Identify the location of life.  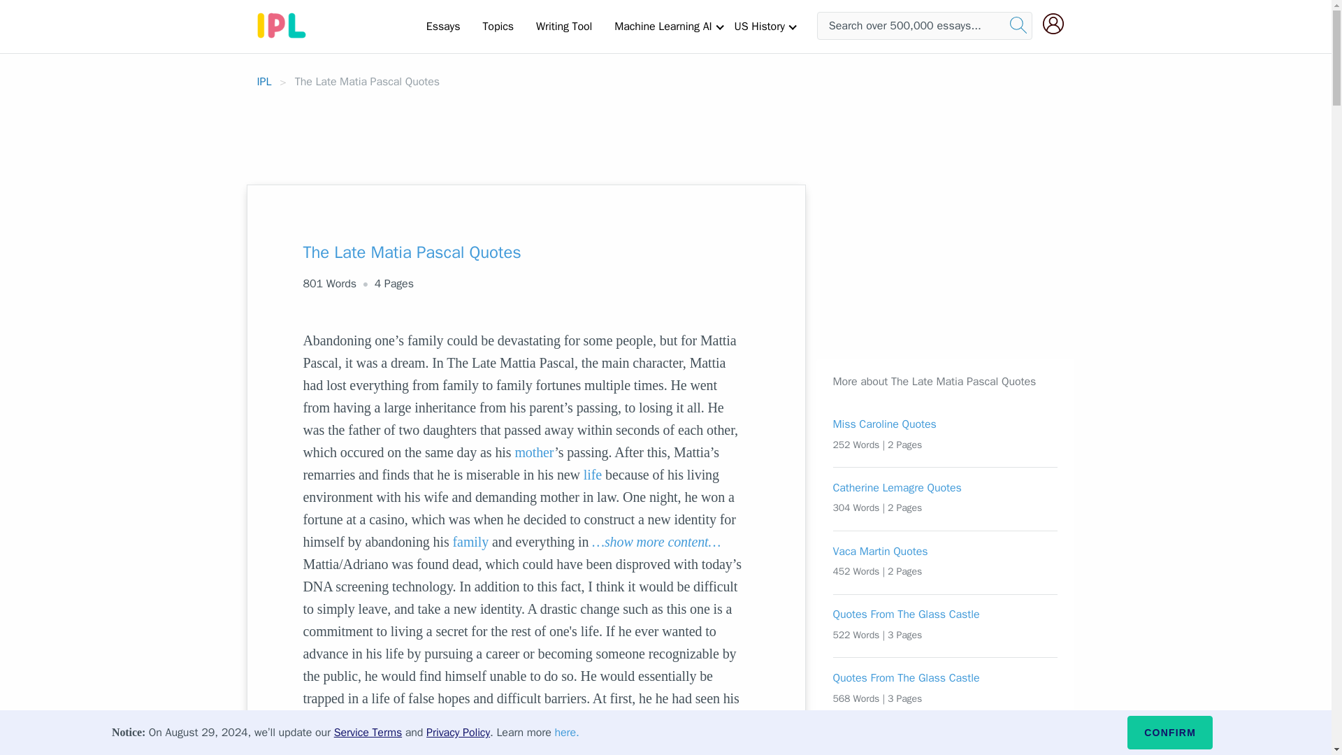
(593, 475).